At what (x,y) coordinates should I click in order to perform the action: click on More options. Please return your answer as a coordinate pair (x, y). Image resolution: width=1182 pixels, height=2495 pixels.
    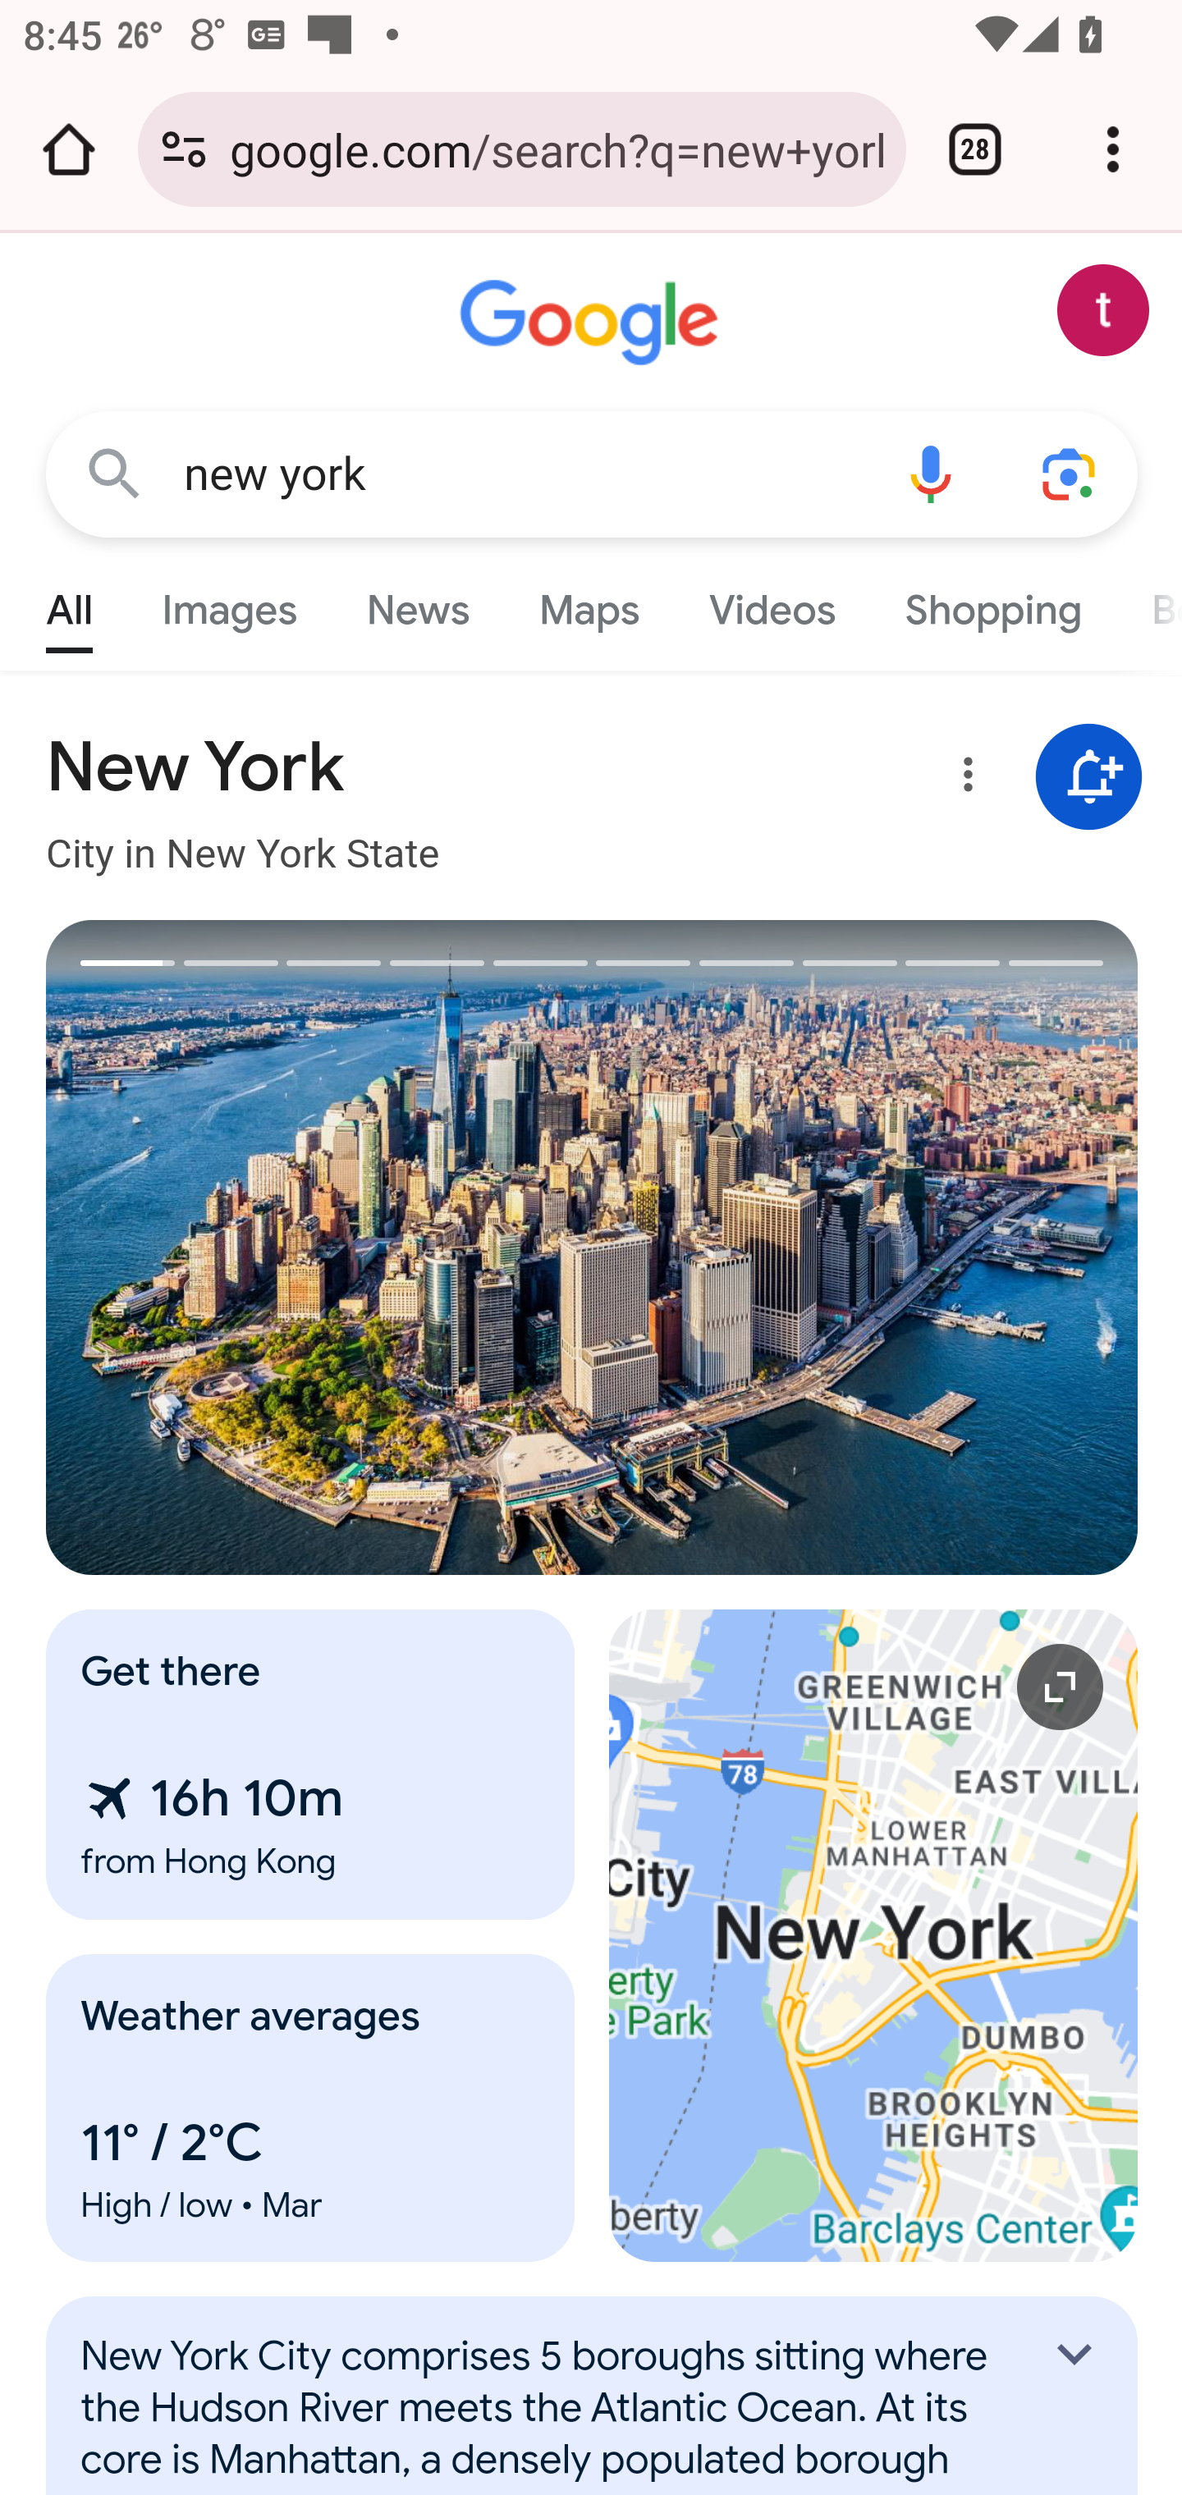
    Looking at the image, I should click on (963, 780).